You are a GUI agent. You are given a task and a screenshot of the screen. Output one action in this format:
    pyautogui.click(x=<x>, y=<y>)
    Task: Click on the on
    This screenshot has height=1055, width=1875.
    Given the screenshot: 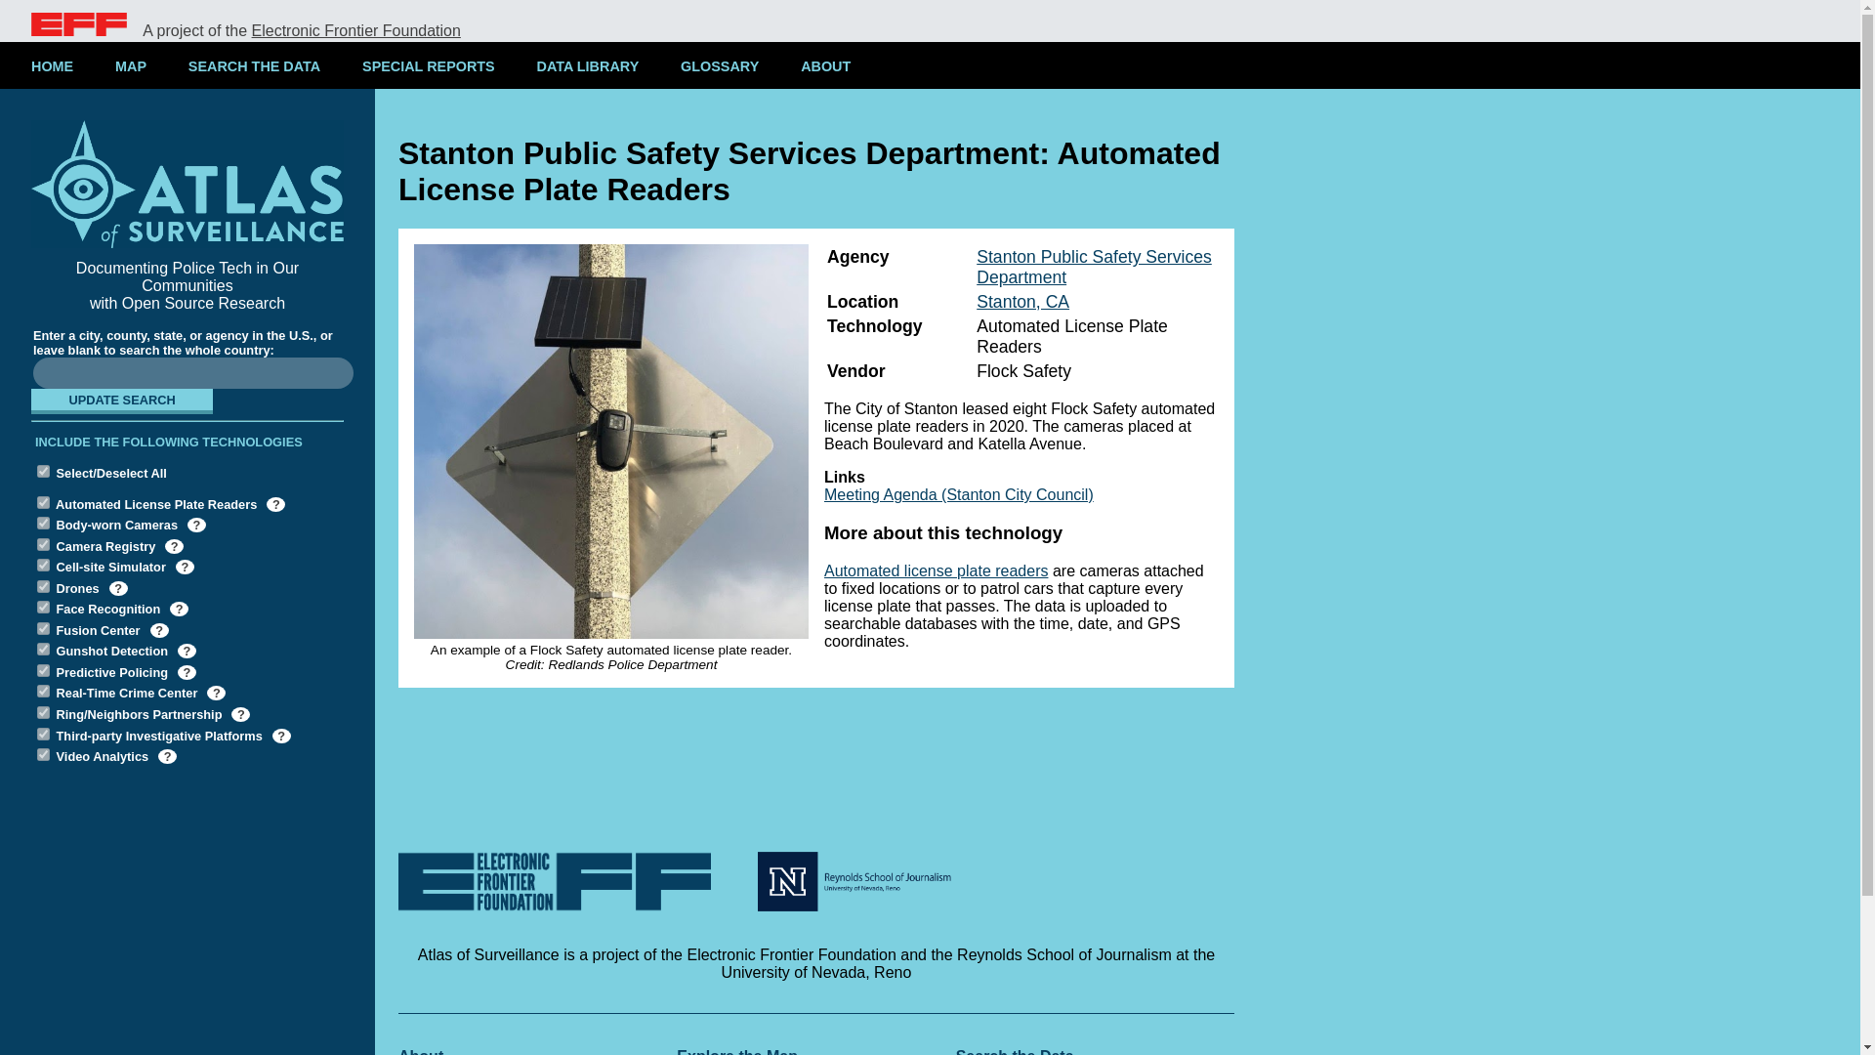 What is the action you would take?
    pyautogui.click(x=43, y=735)
    